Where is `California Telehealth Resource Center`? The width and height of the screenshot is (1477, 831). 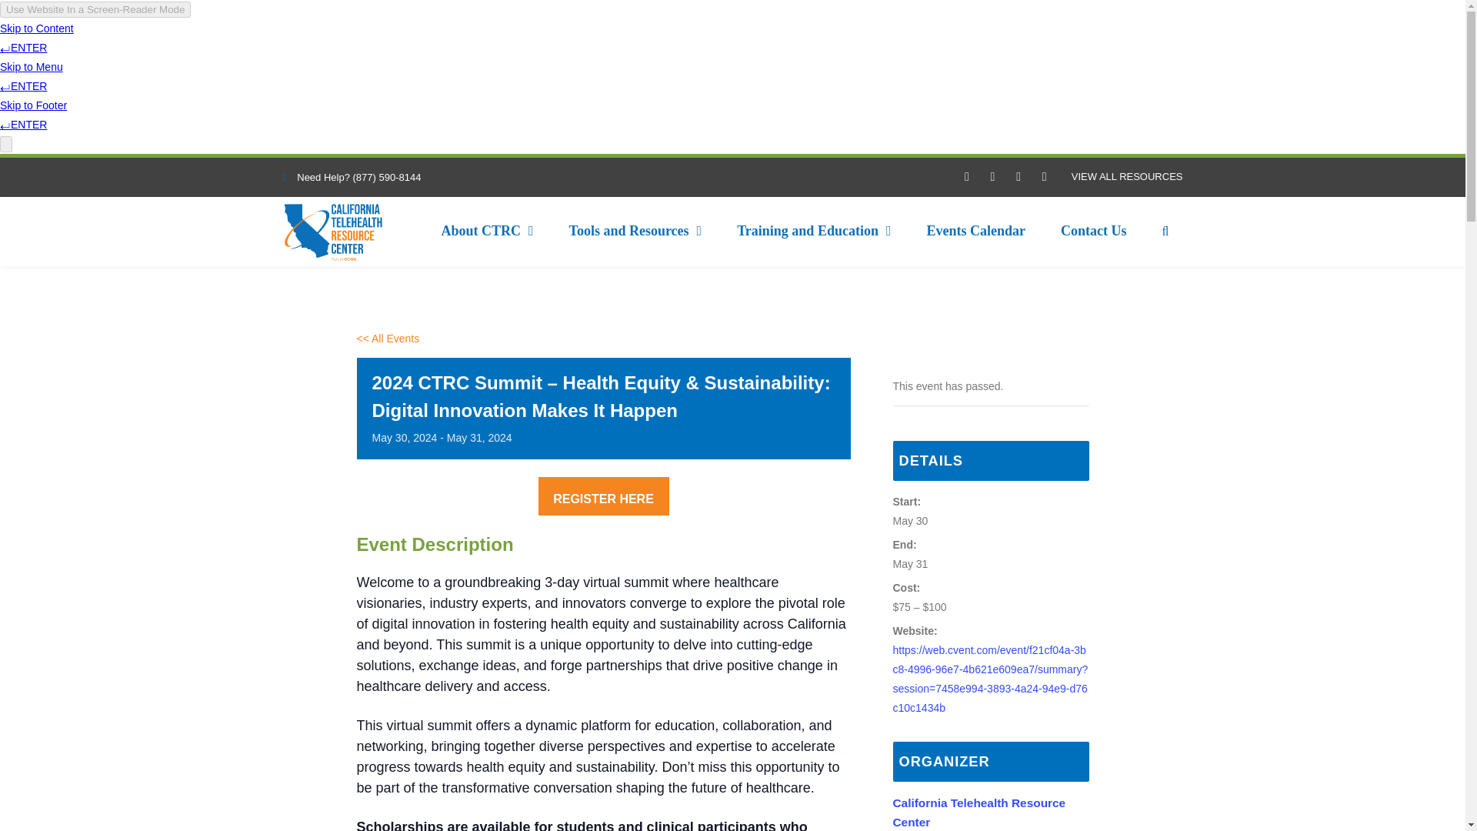 California Telehealth Resource Center is located at coordinates (332, 232).